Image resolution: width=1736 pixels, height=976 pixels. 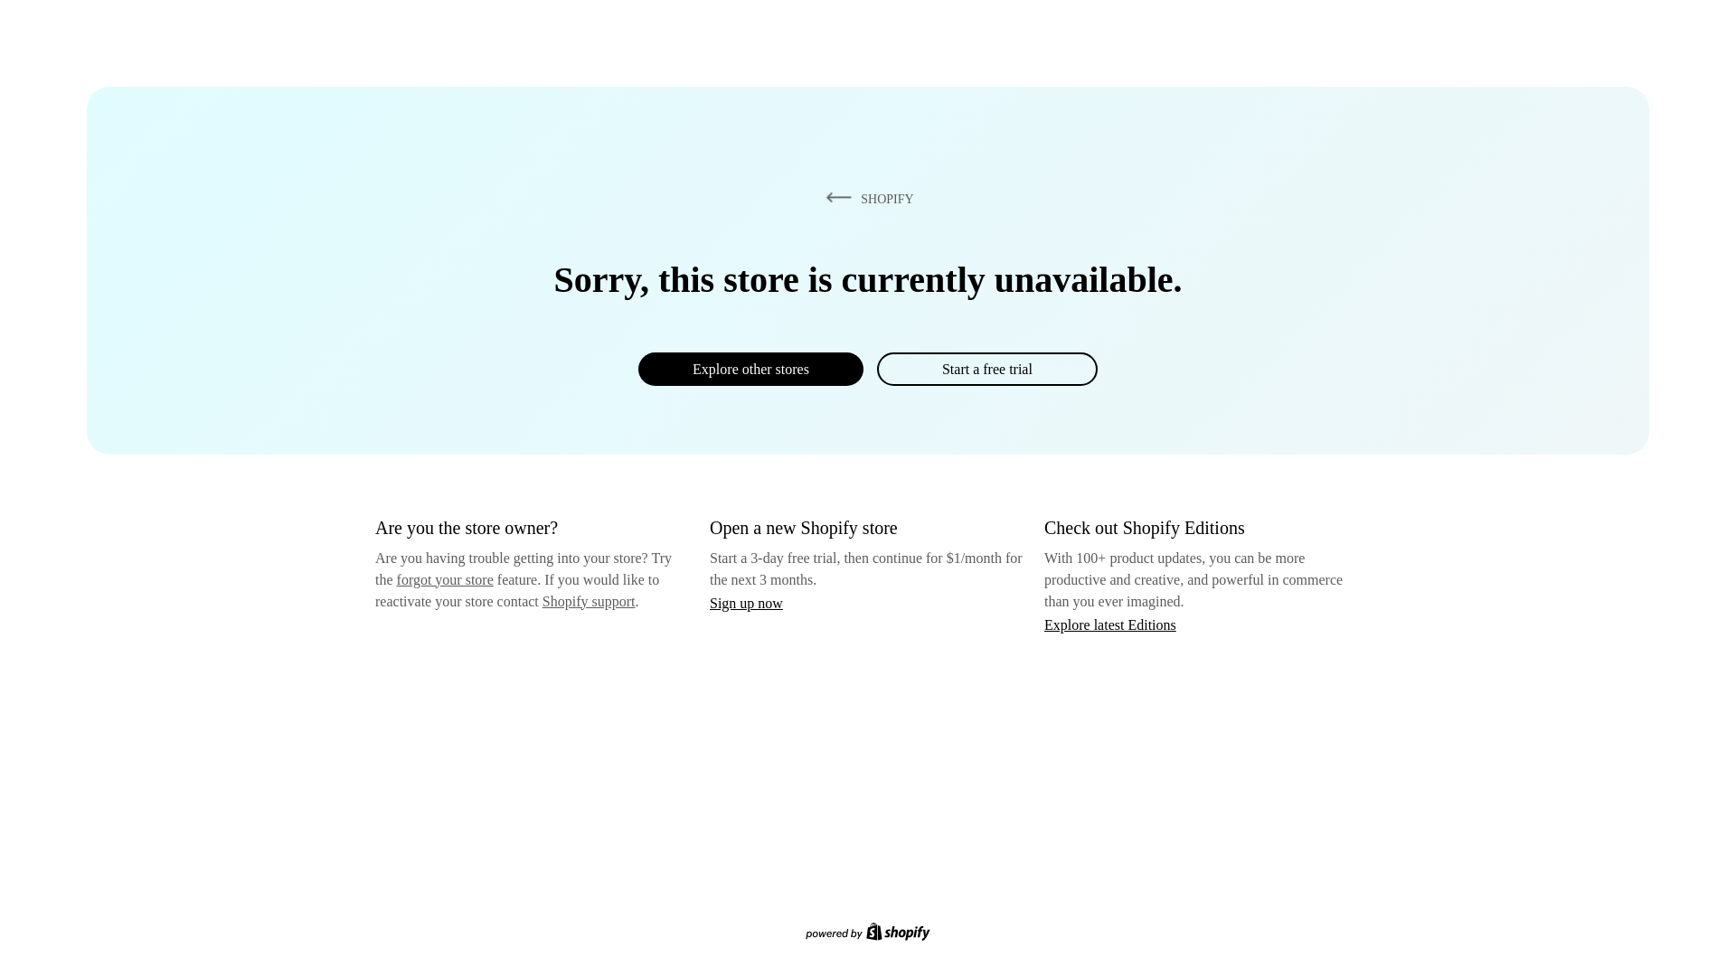 What do you see at coordinates (588, 600) in the screenshot?
I see `Shopify support` at bounding box center [588, 600].